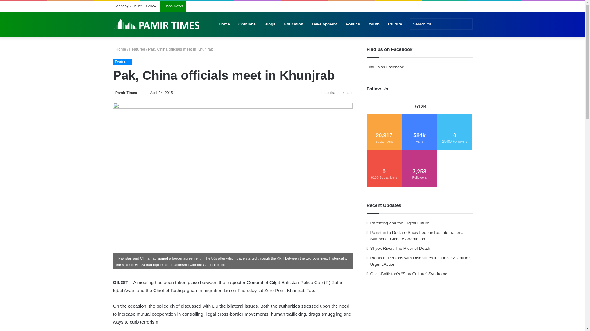  What do you see at coordinates (441, 24) in the screenshot?
I see `Search for` at bounding box center [441, 24].